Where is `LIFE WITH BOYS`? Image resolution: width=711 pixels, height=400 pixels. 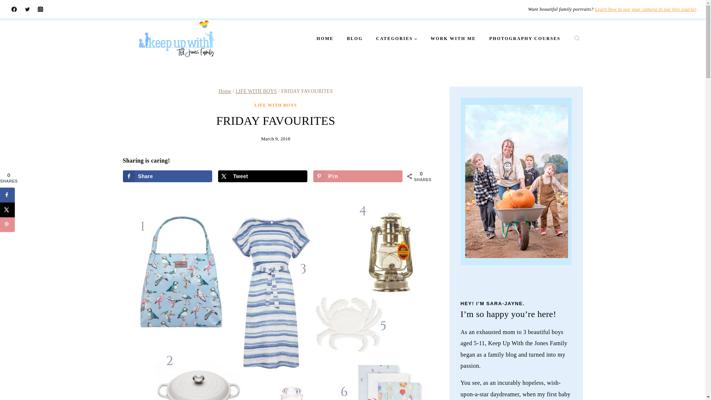 LIFE WITH BOYS is located at coordinates (256, 91).